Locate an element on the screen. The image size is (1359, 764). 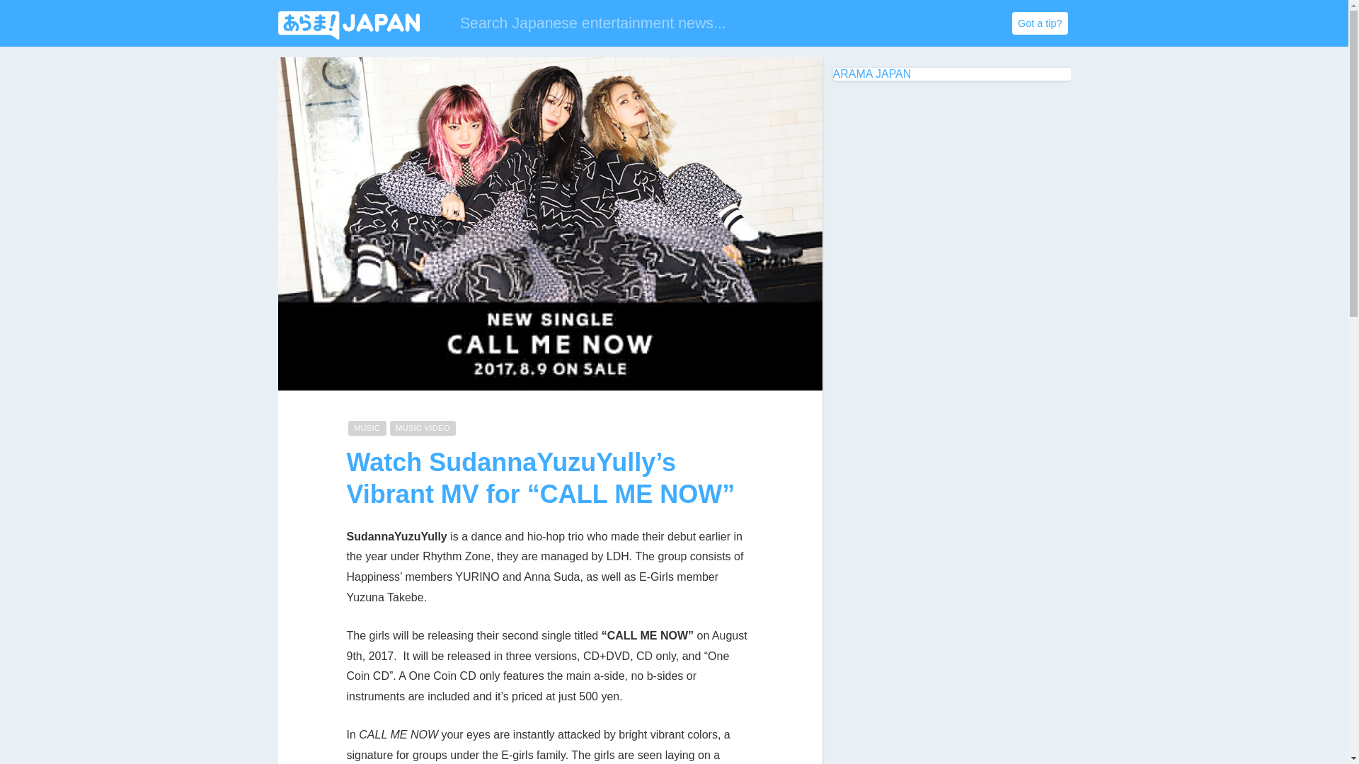
Tumblr is located at coordinates (939, 24).